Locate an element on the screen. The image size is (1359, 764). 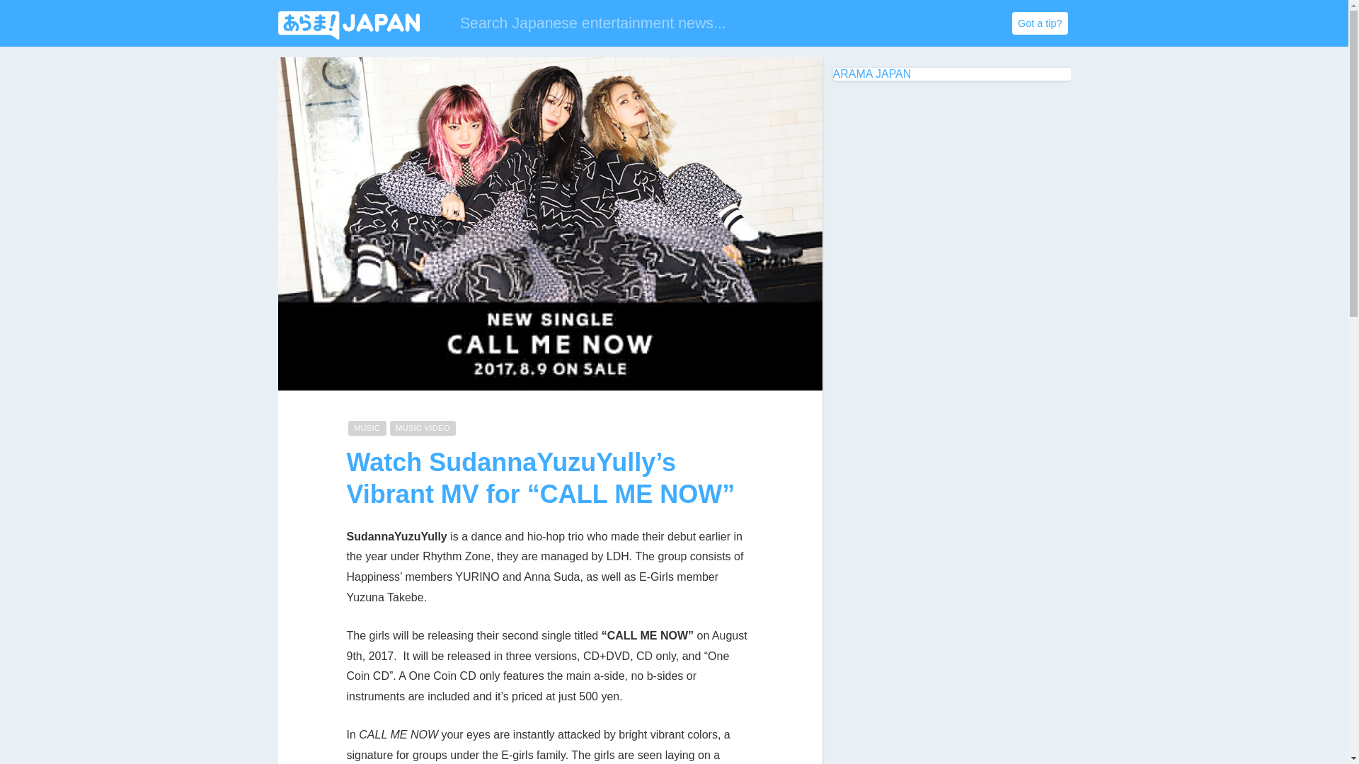
Tumblr is located at coordinates (939, 24).